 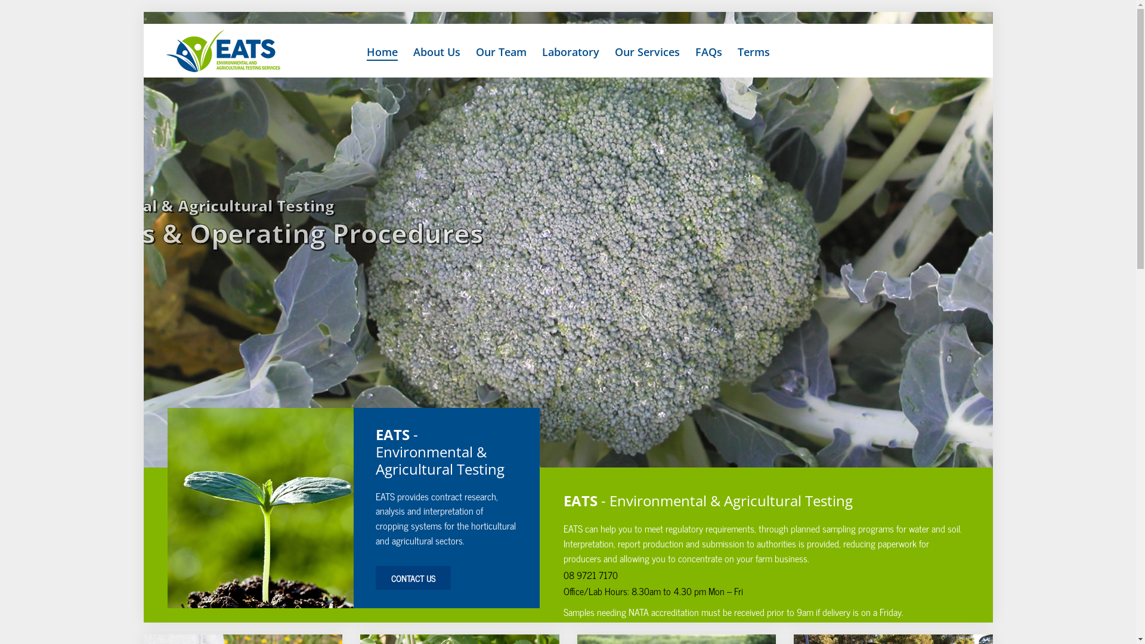 What do you see at coordinates (437, 52) in the screenshot?
I see `About Us` at bounding box center [437, 52].